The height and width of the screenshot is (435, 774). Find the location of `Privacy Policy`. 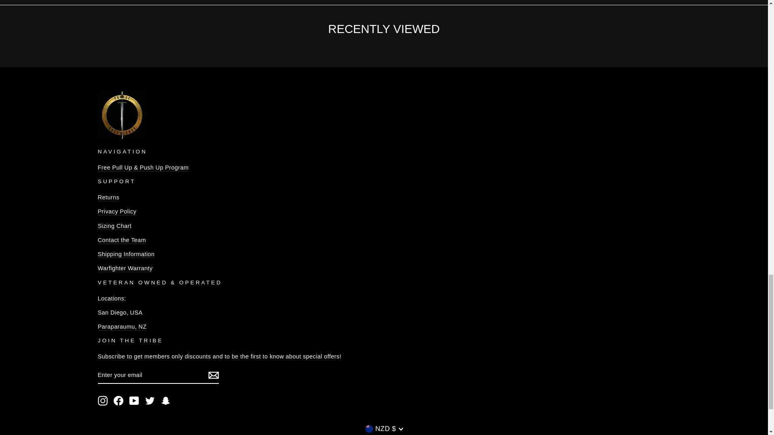

Privacy Policy is located at coordinates (117, 212).